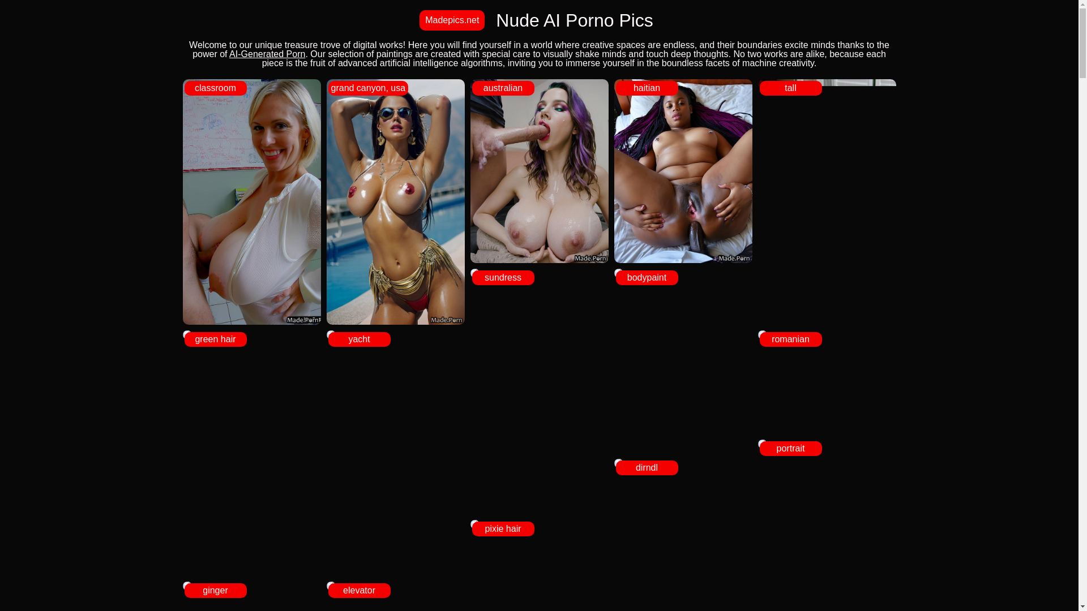  Describe the element at coordinates (683, 463) in the screenshot. I see `dirndl` at that location.